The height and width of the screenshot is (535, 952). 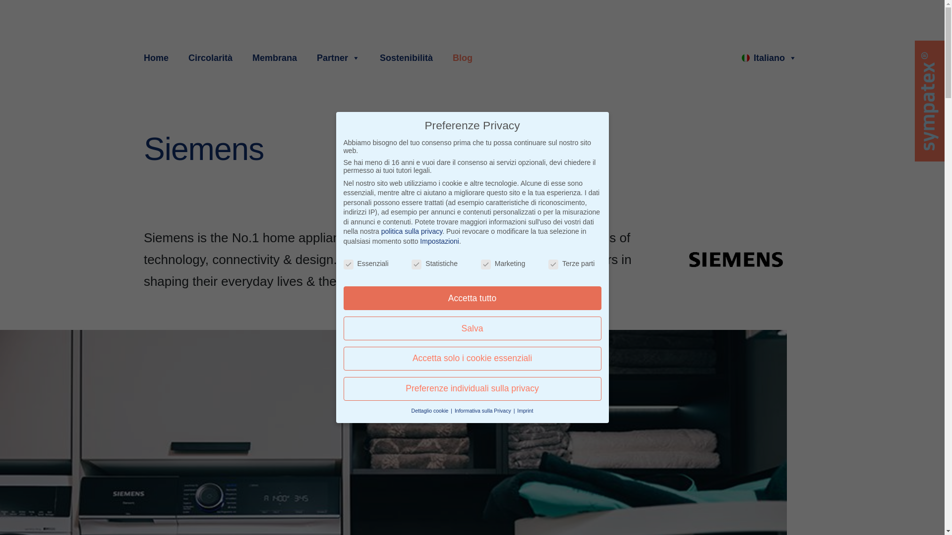 What do you see at coordinates (338, 57) in the screenshot?
I see `Partner` at bounding box center [338, 57].